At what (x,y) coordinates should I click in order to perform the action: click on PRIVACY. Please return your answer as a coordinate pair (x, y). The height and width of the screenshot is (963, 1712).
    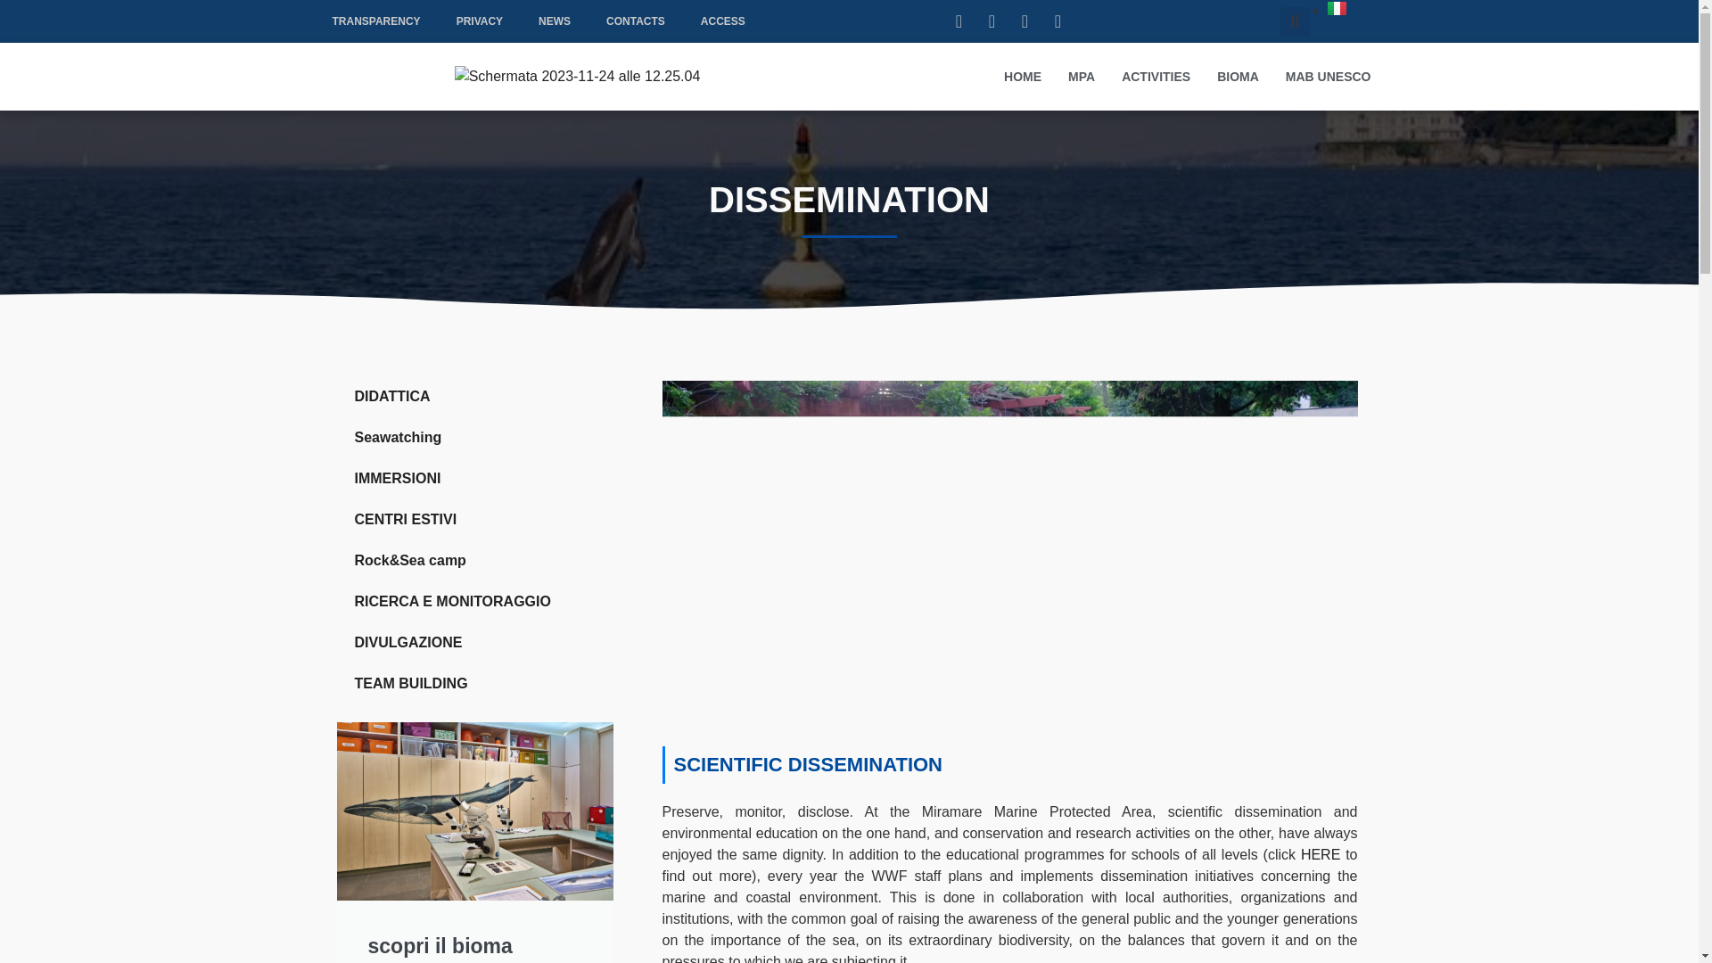
    Looking at the image, I should click on (479, 21).